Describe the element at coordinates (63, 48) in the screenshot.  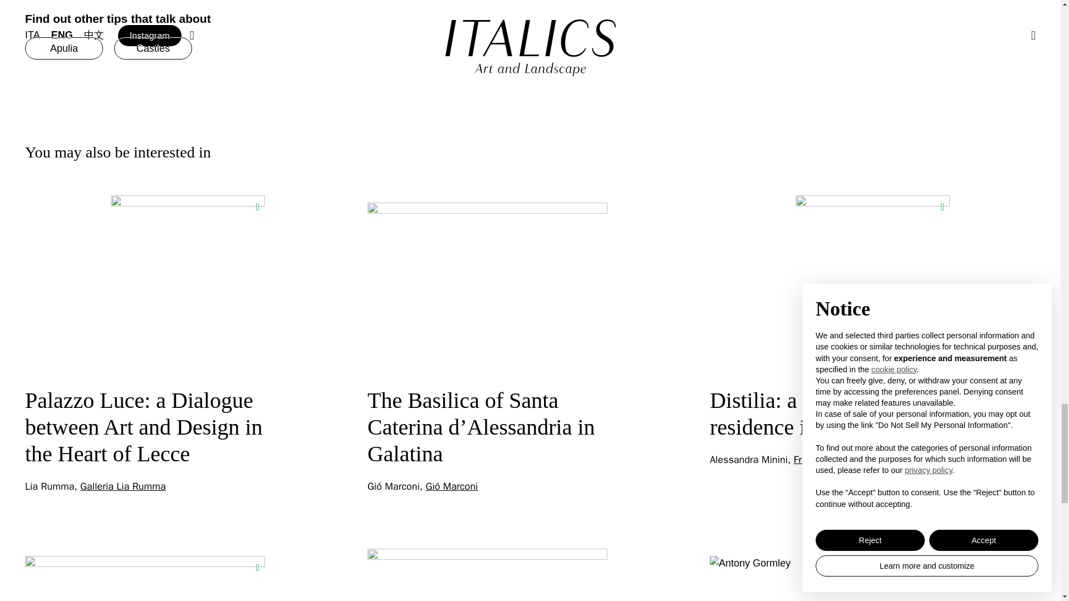
I see `Apulia` at that location.